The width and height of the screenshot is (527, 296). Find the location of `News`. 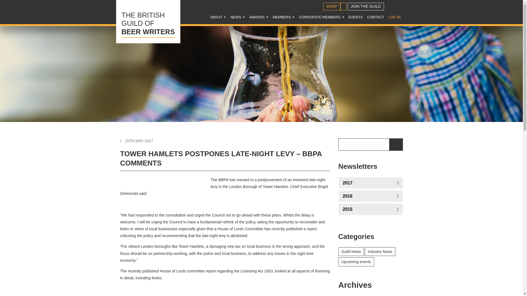

News is located at coordinates (238, 17).